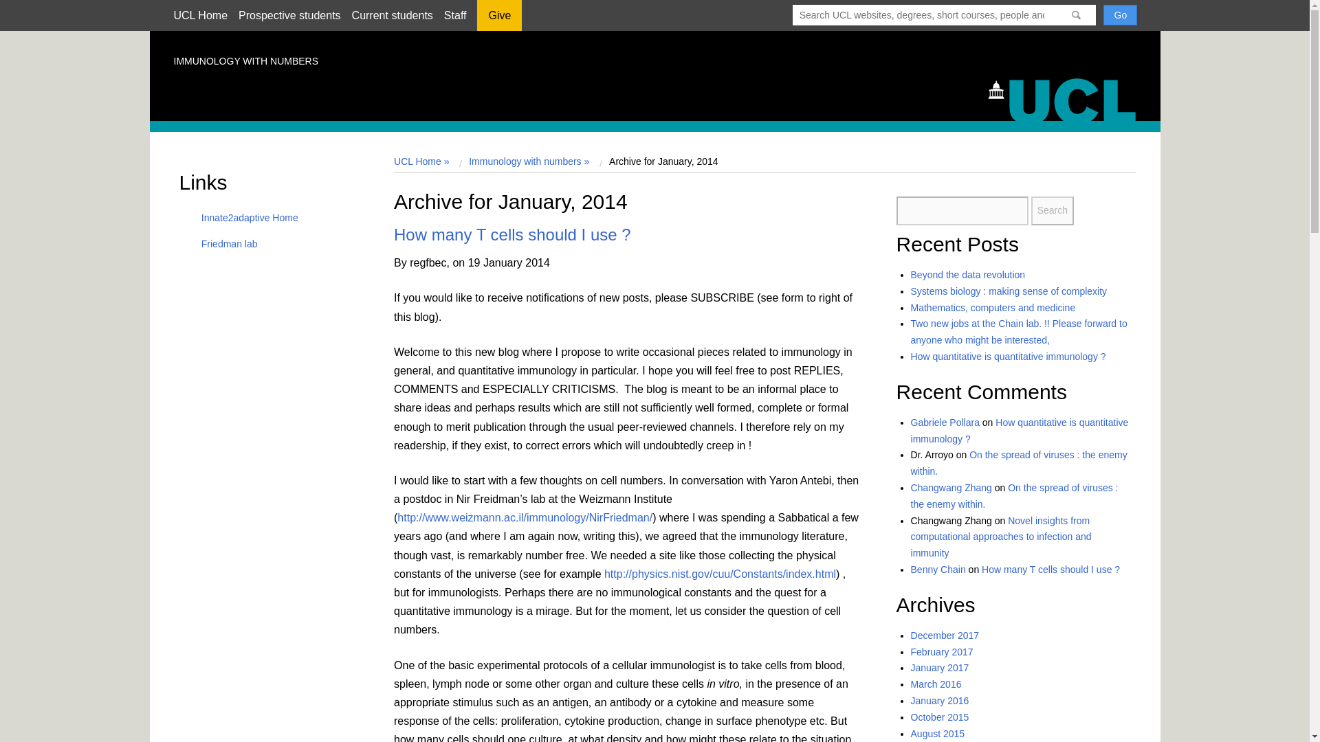 Image resolution: width=1320 pixels, height=742 pixels. Describe the element at coordinates (1014, 496) in the screenshot. I see `On the spread of viruses : the enemy within.` at that location.